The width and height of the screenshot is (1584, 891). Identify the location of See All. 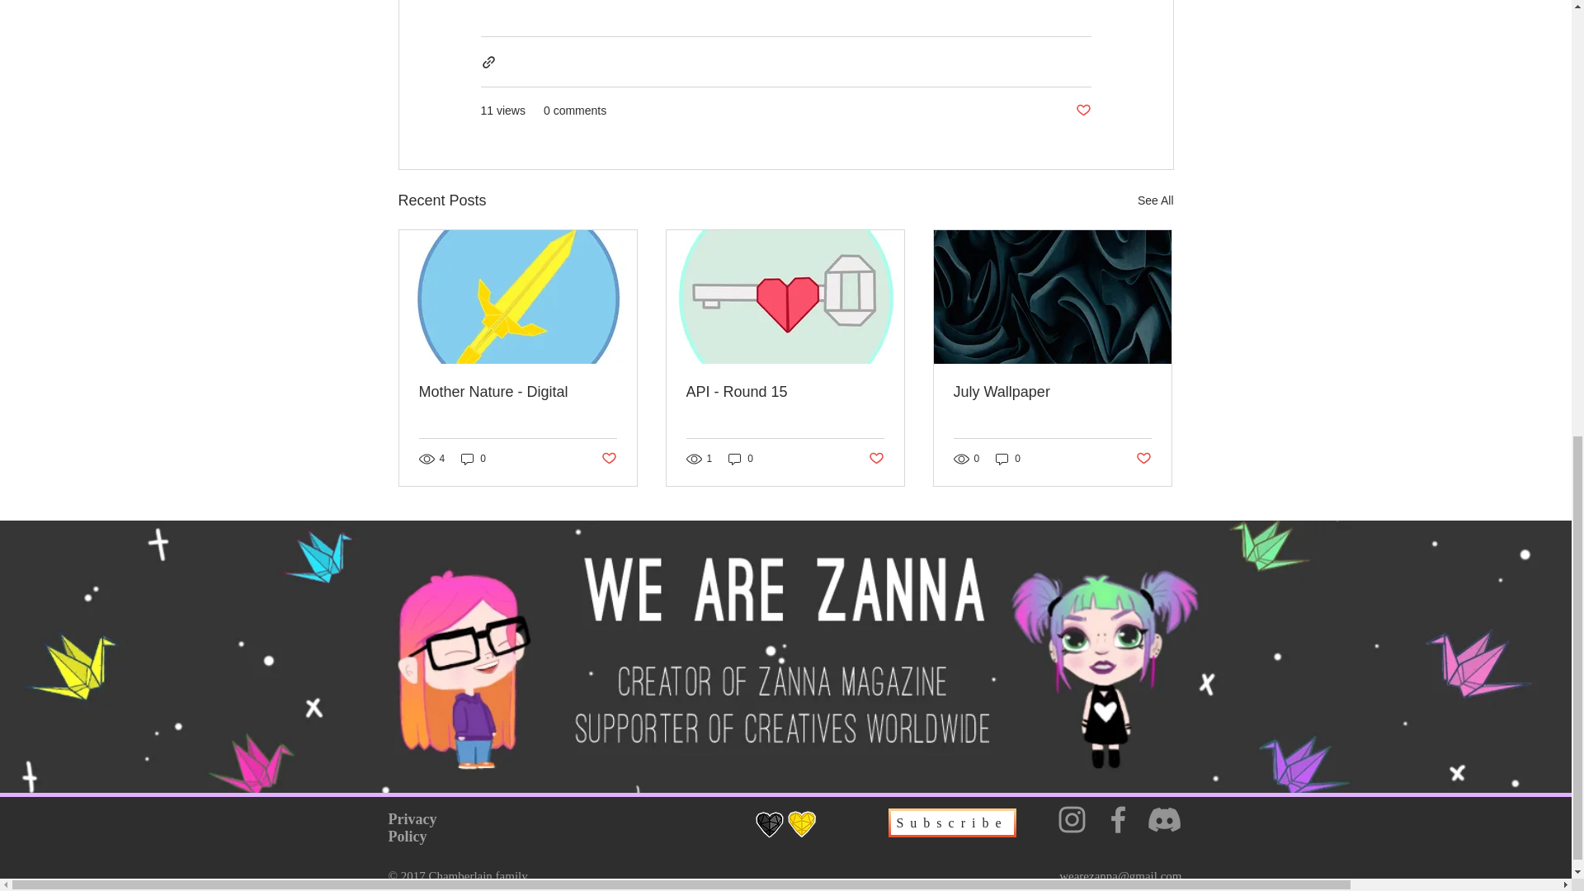
(1155, 200).